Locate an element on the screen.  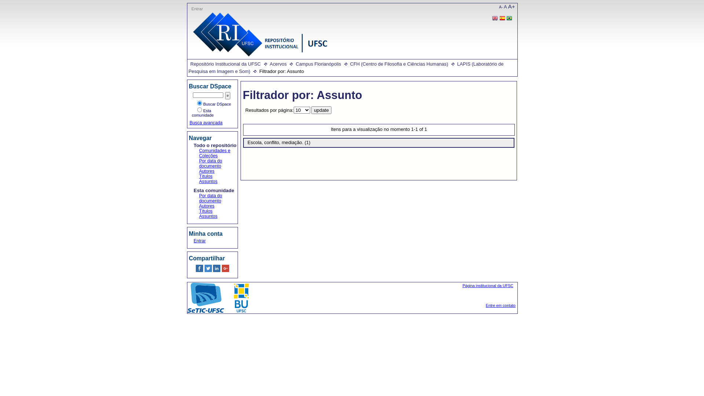
Ir is located at coordinates (228, 96).